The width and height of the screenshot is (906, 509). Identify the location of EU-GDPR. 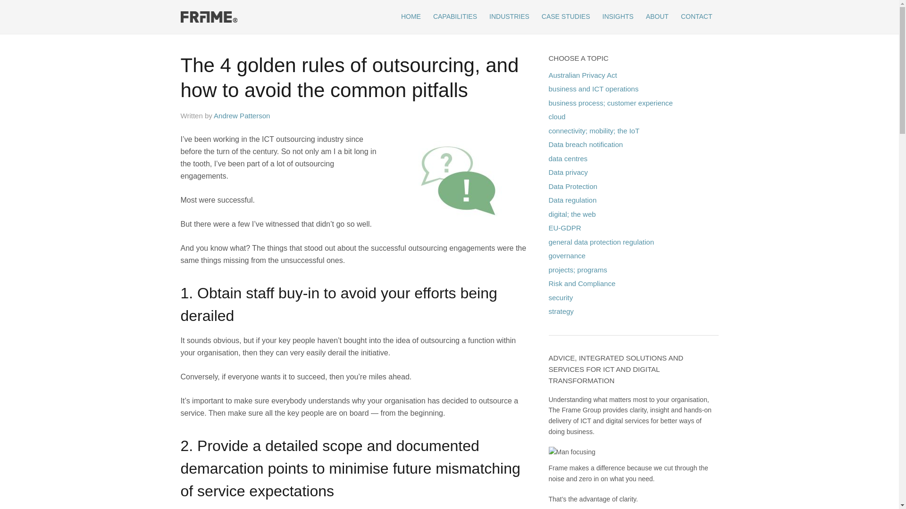
(564, 228).